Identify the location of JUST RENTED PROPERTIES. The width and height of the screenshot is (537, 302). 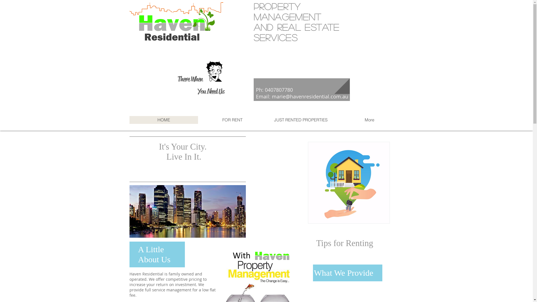
(300, 120).